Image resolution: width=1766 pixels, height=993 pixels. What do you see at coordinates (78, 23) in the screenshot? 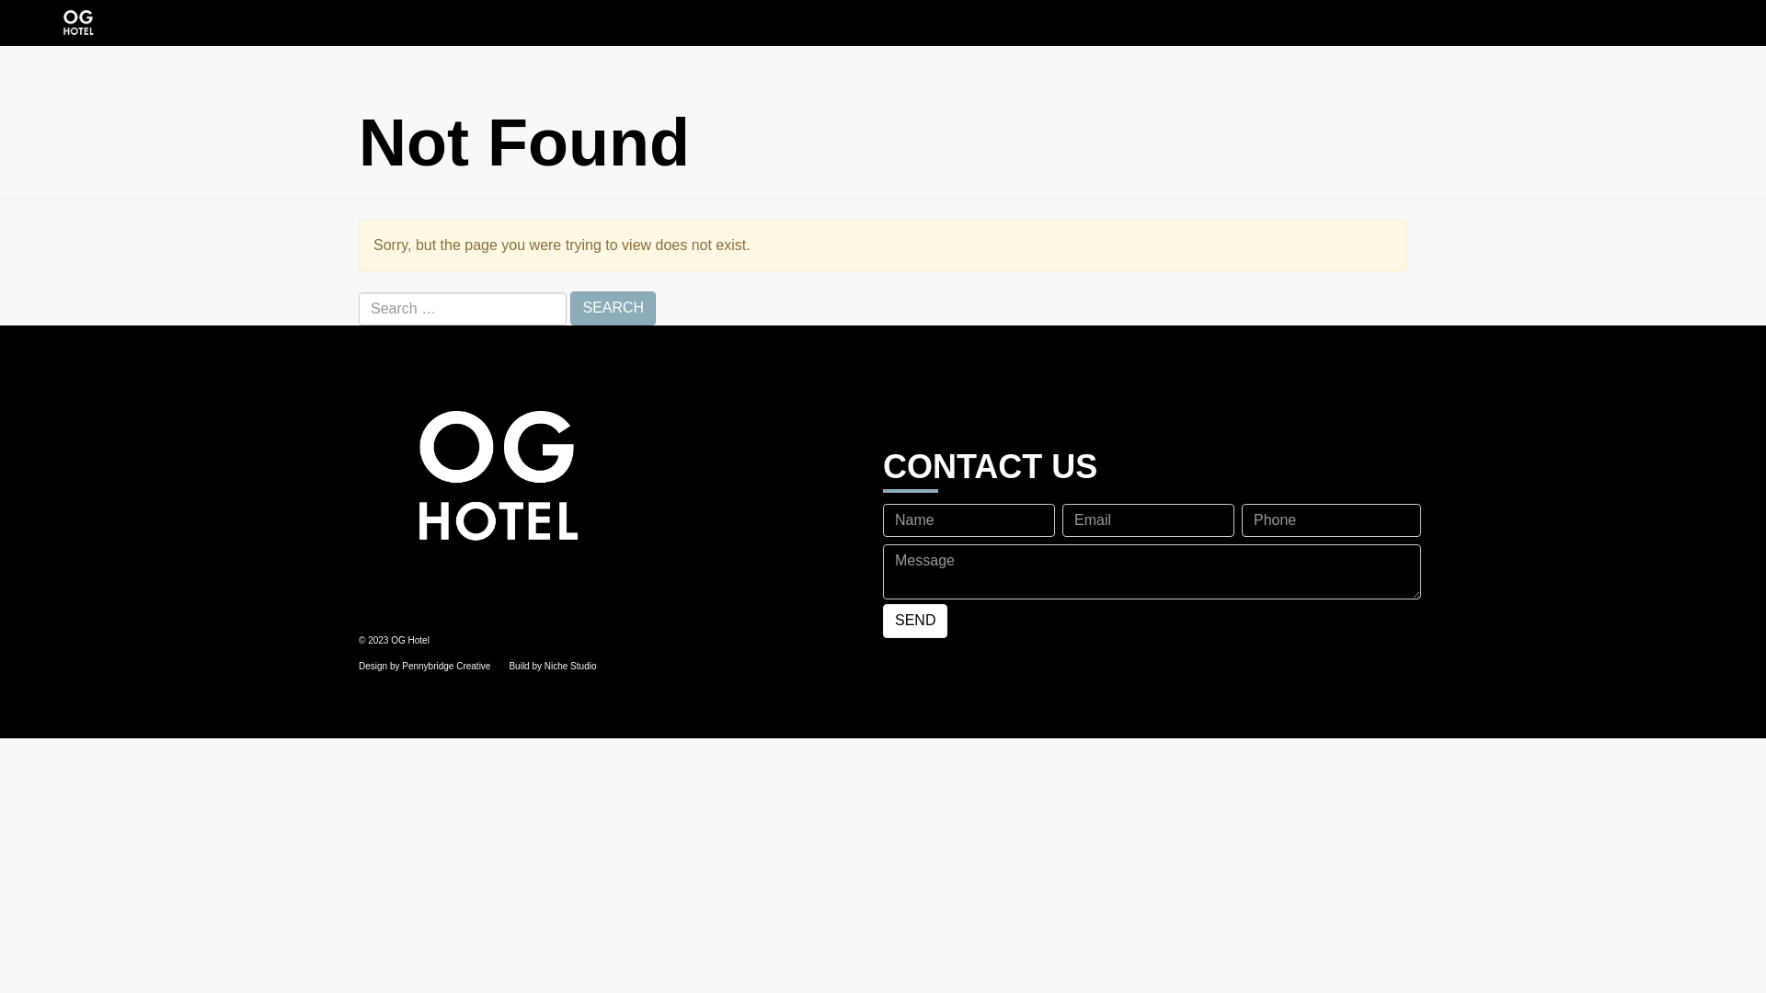
I see `OG Hotel` at bounding box center [78, 23].